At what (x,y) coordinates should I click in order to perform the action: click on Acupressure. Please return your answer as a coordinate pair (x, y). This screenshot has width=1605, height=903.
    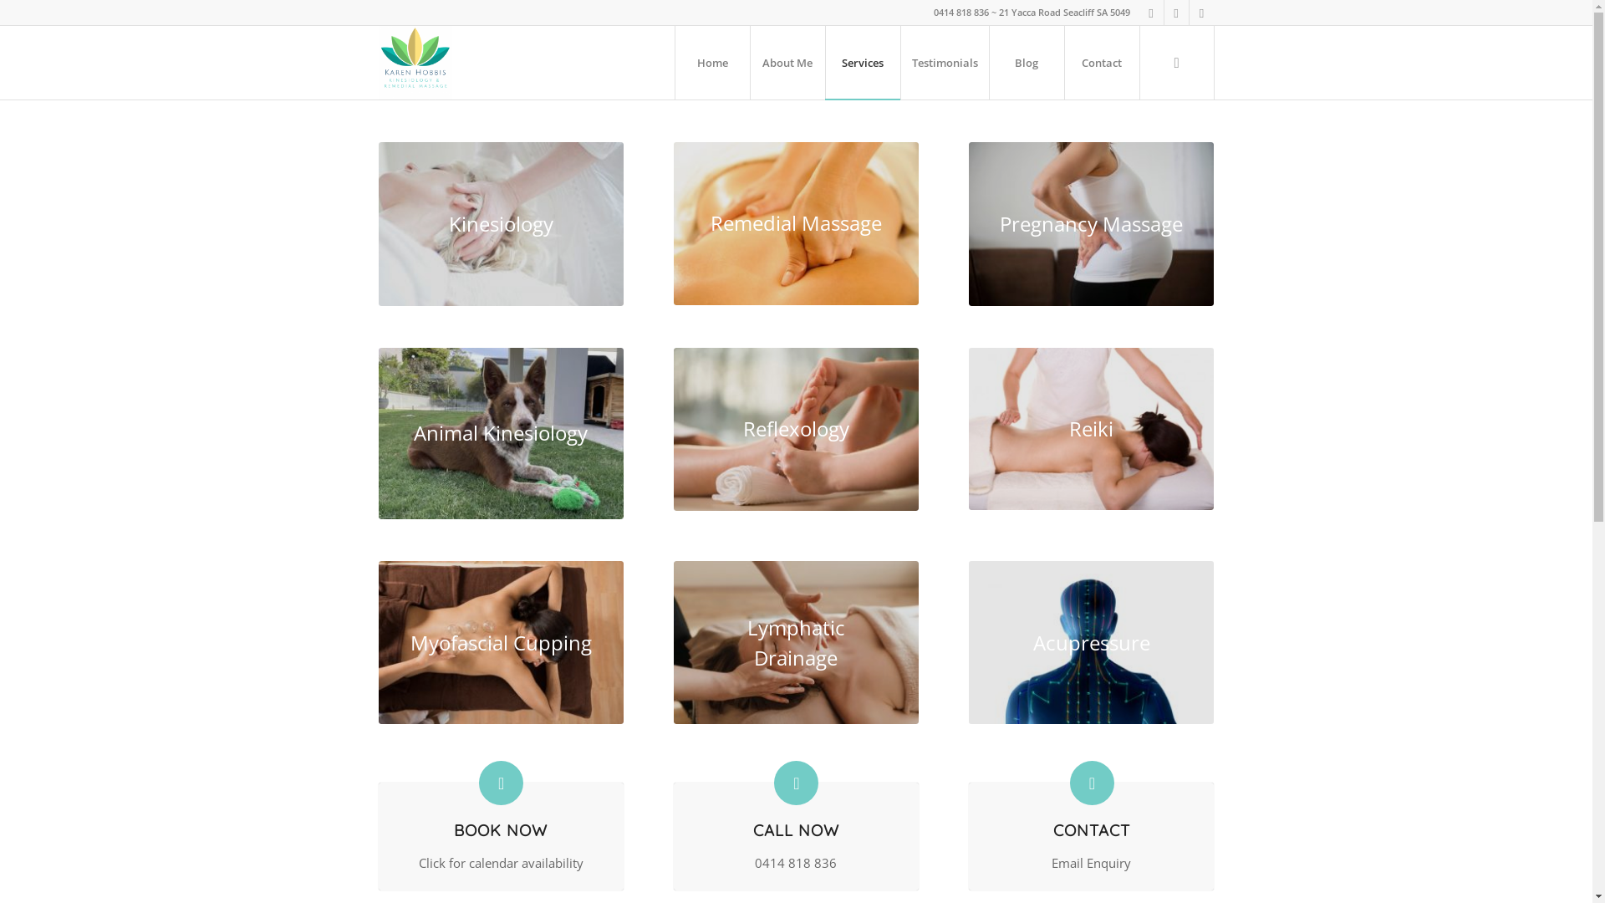
    Looking at the image, I should click on (1092, 643).